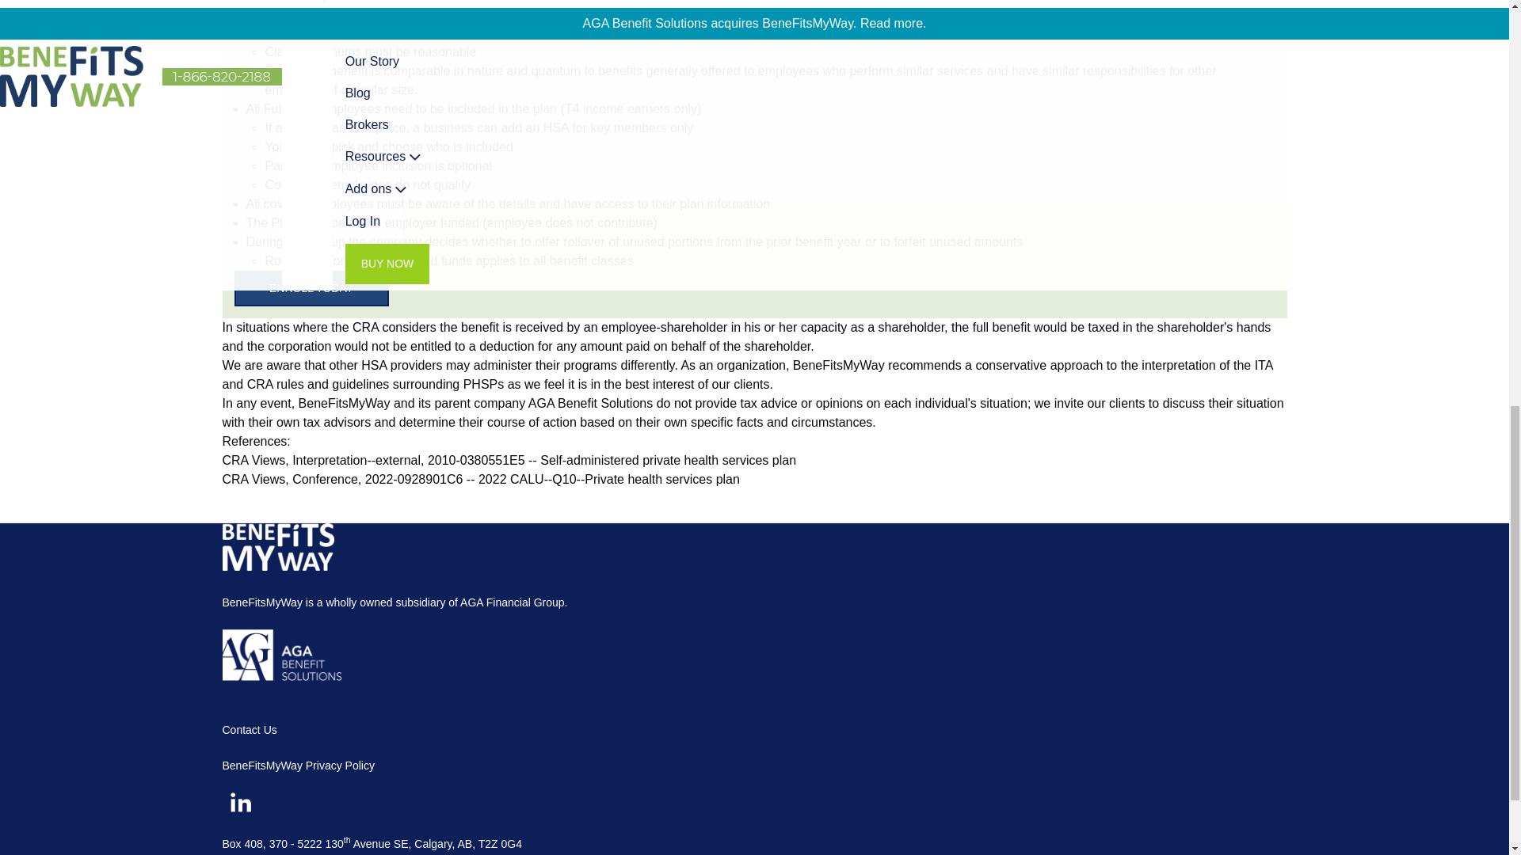 This screenshot has height=855, width=1521. Describe the element at coordinates (298, 766) in the screenshot. I see `BeneFitsMyWay Privacy Policy` at that location.